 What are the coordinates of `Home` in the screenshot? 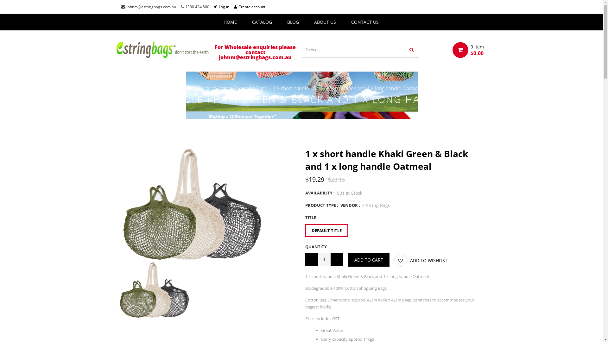 It's located at (188, 88).